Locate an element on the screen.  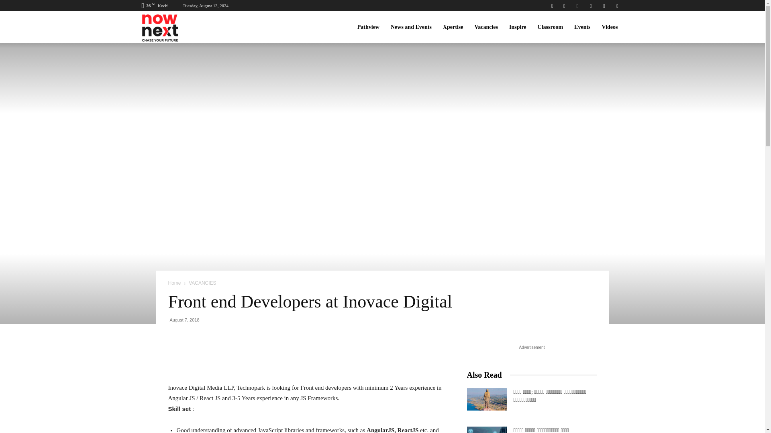
NowNext is located at coordinates (164, 28).